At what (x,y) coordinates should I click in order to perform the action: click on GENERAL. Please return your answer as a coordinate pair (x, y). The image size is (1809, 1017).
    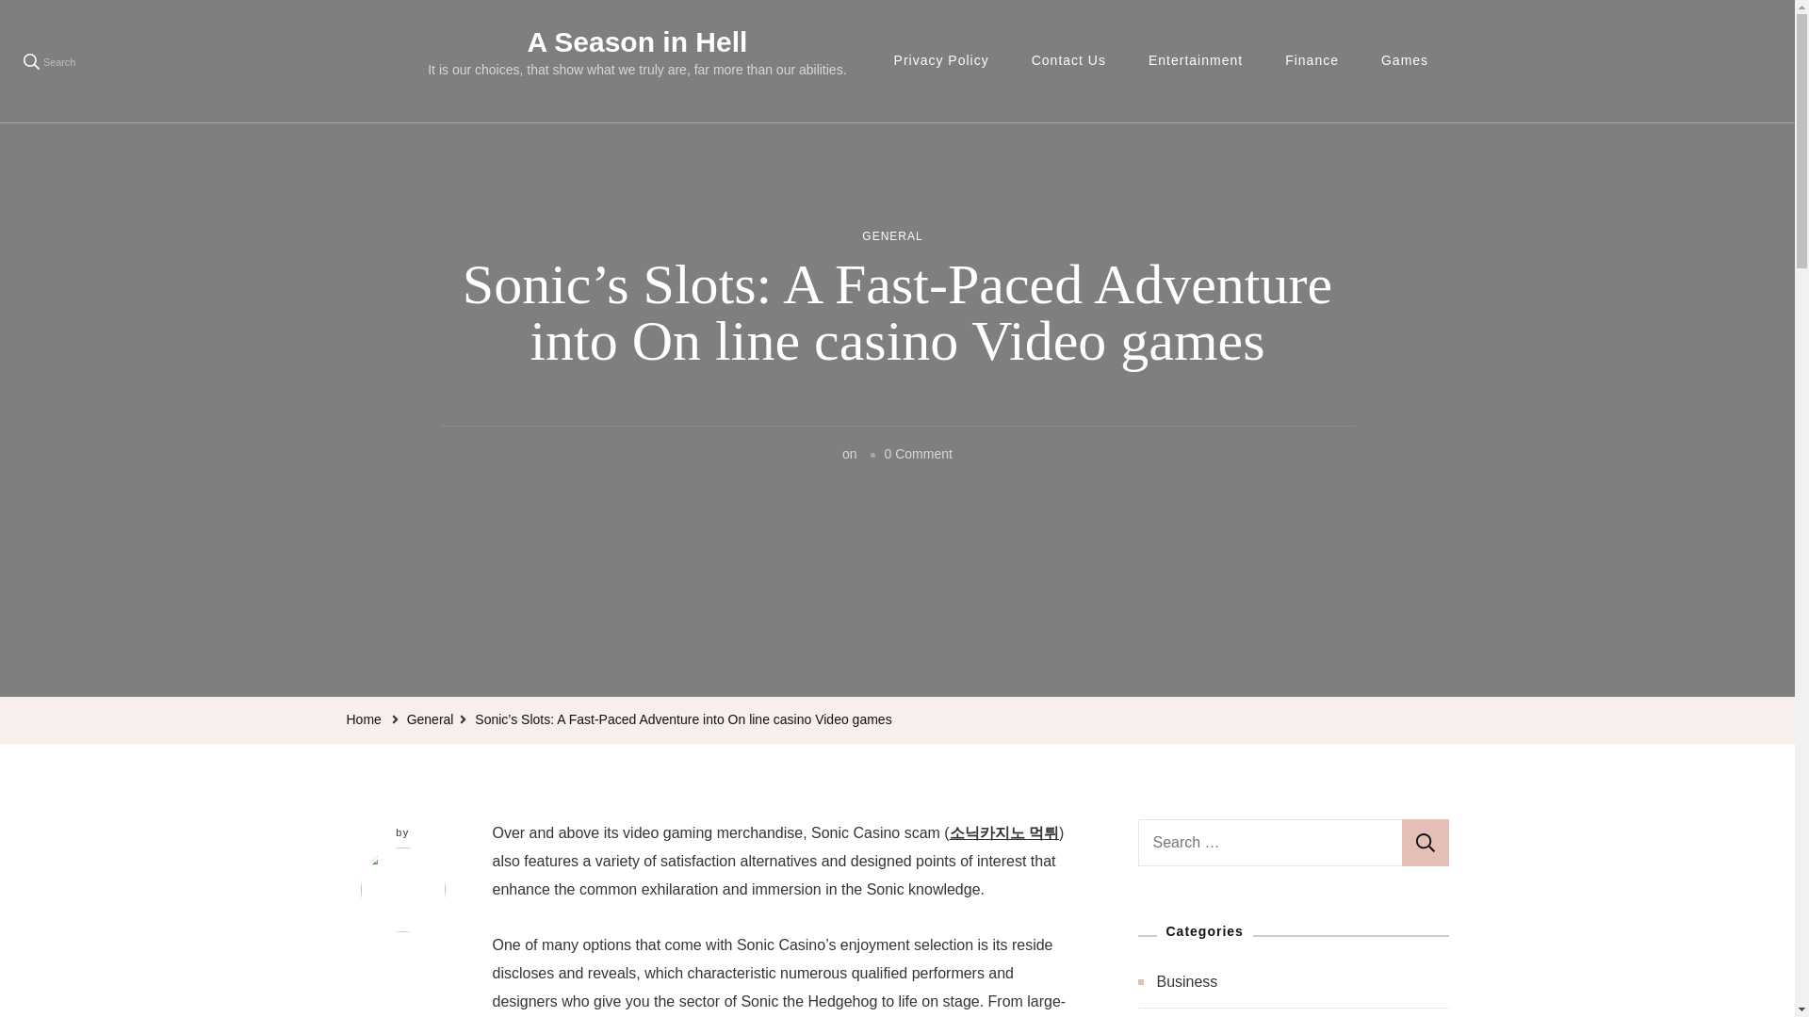
    Looking at the image, I should click on (892, 237).